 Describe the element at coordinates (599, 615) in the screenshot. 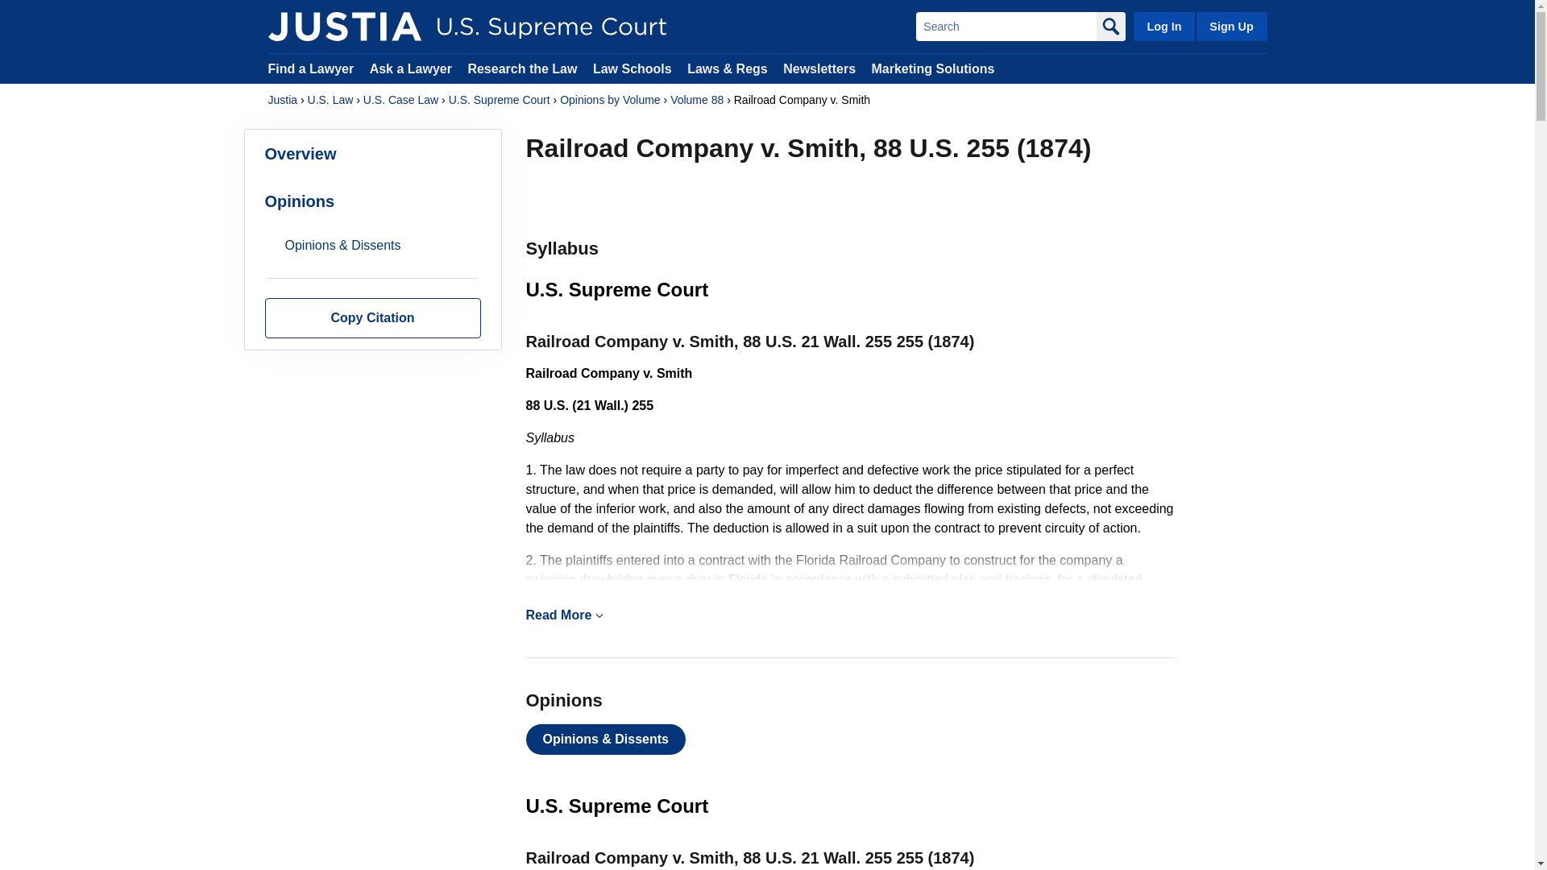

I see `Mobile Navigation` at that location.